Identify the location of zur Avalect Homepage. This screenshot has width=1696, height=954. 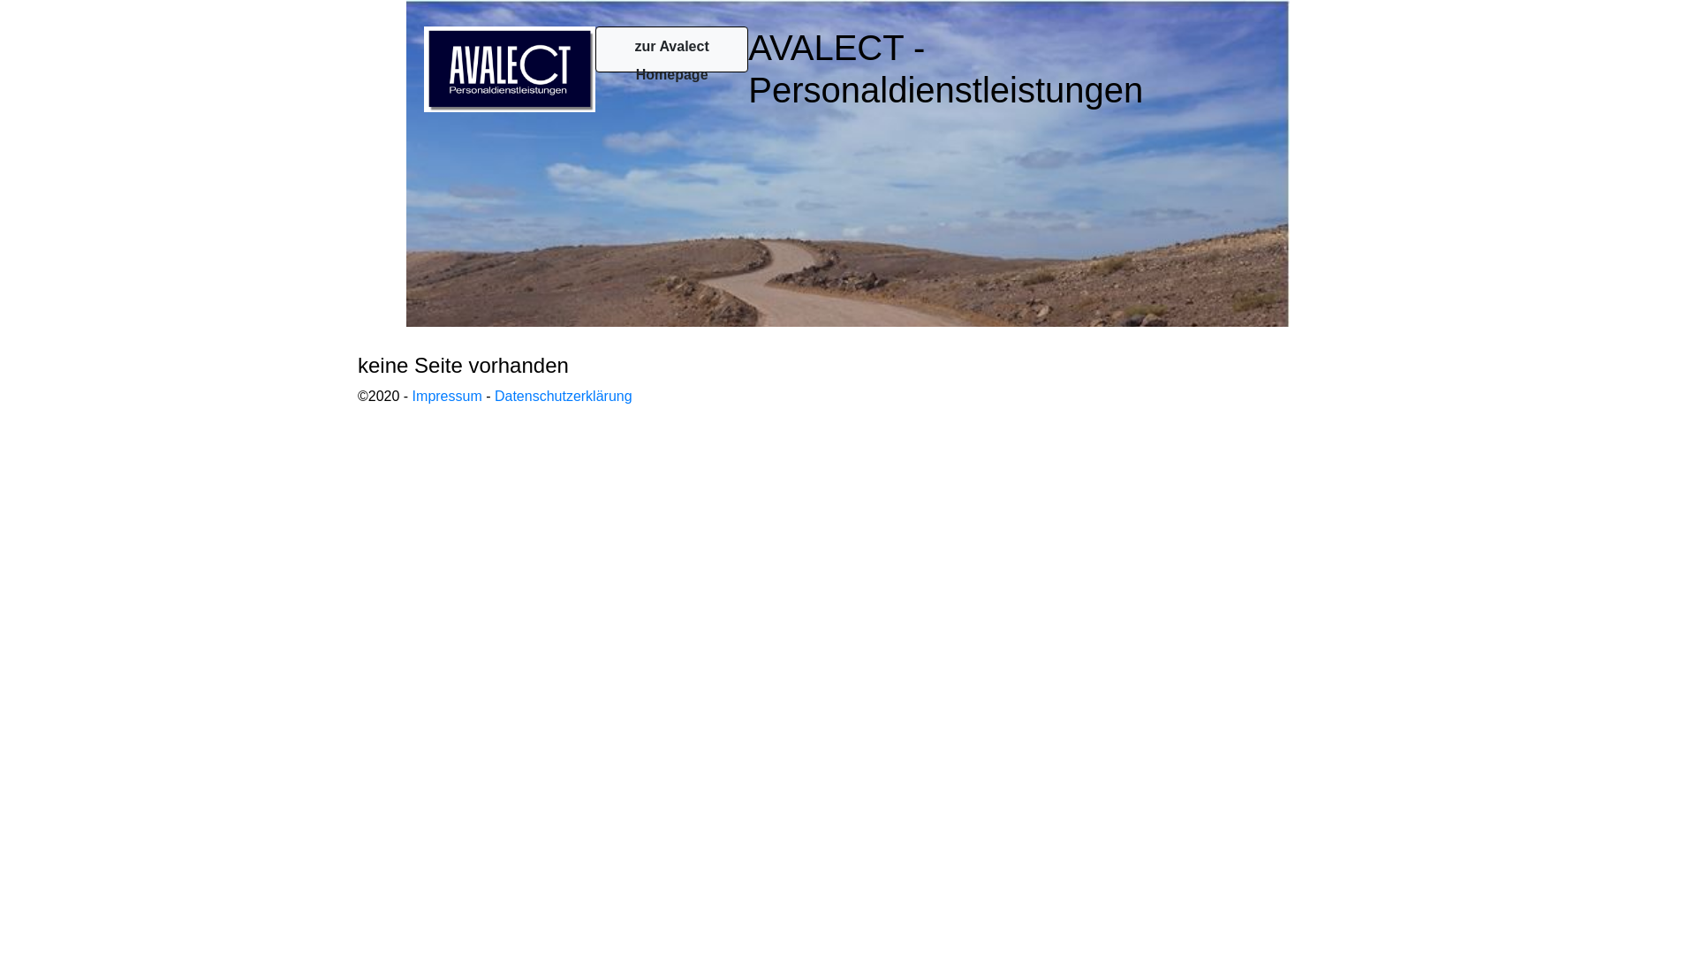
(671, 49).